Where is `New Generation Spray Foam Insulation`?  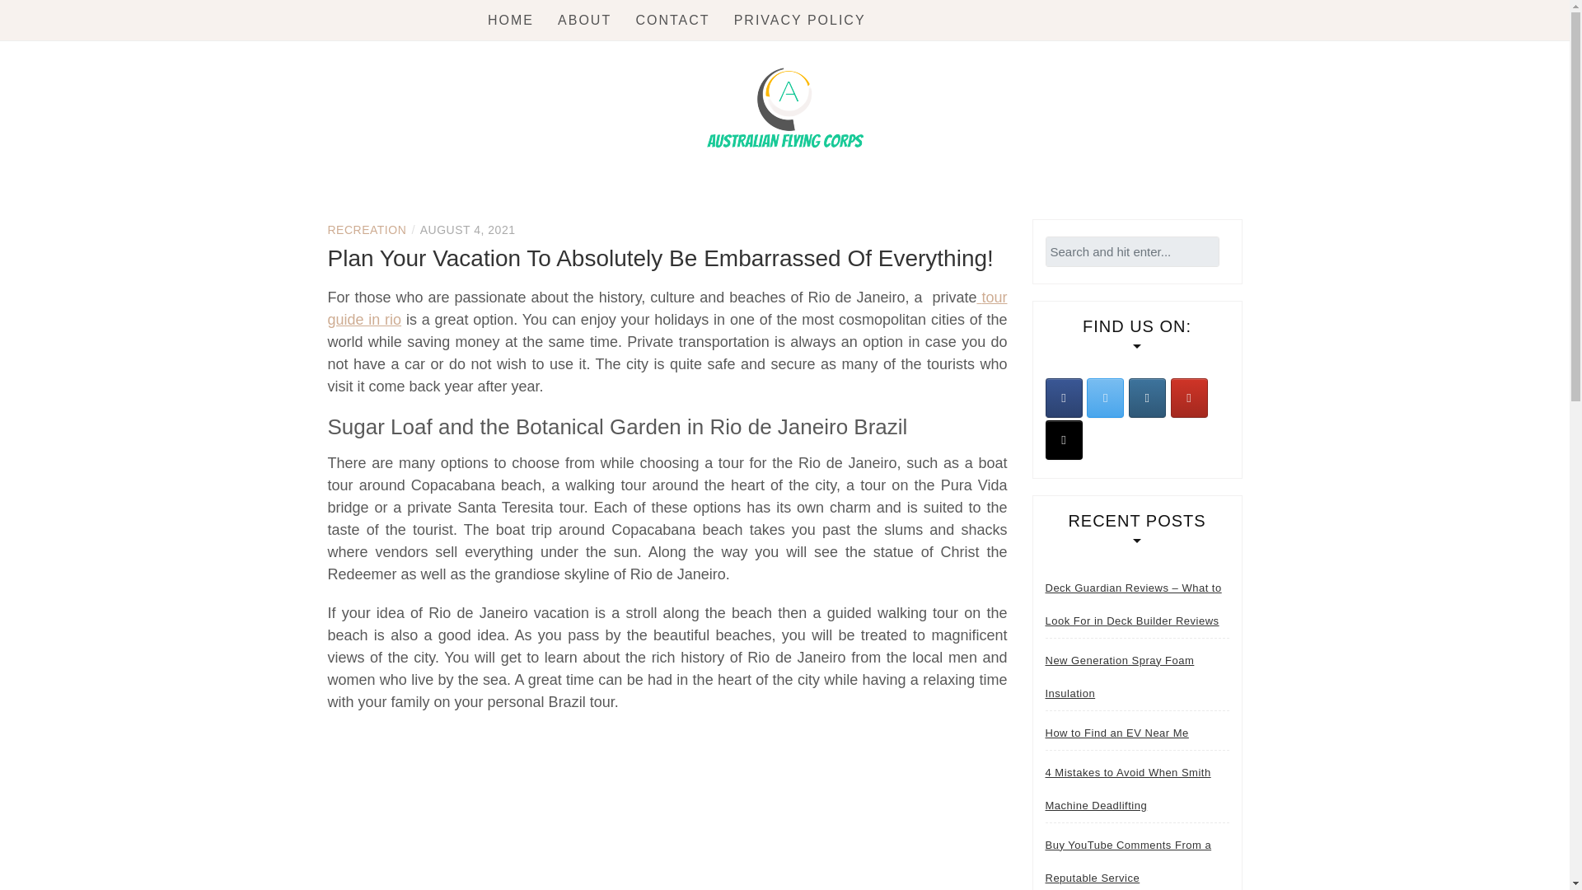
New Generation Spray Foam Insulation is located at coordinates (1136, 677).